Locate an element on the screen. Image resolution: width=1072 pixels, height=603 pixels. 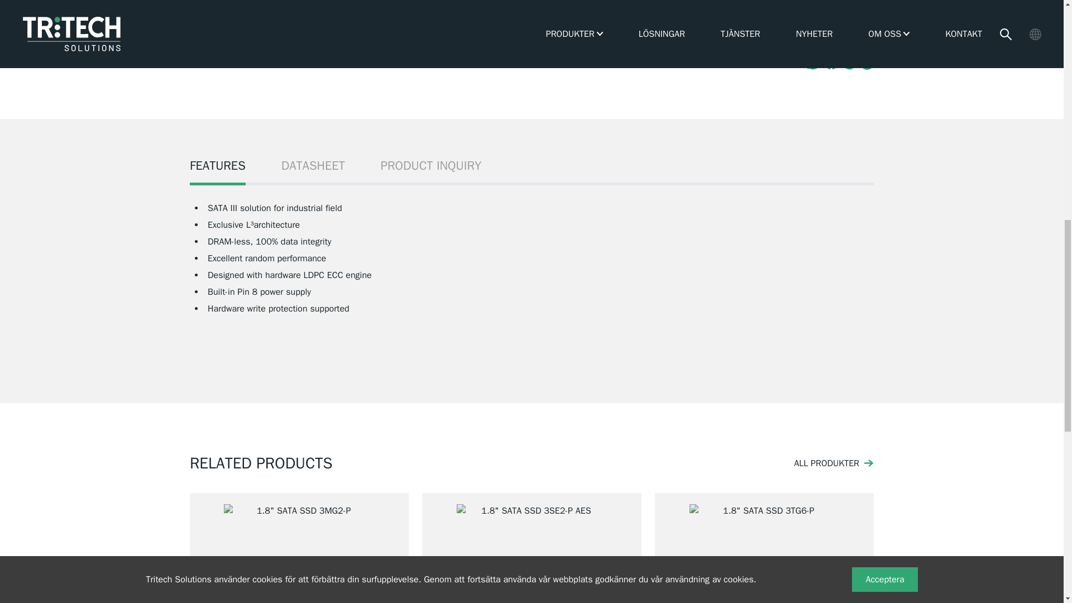
PRODUCT INQUIRY is located at coordinates (431, 171).